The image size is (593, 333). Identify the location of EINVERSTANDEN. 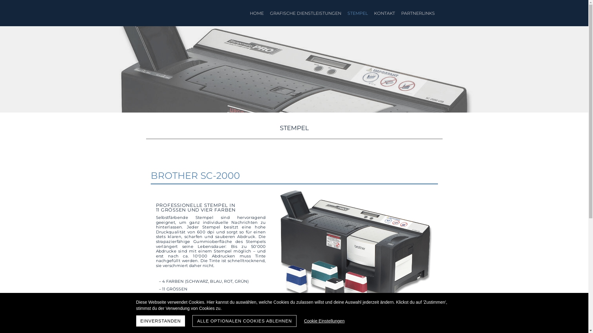
(161, 321).